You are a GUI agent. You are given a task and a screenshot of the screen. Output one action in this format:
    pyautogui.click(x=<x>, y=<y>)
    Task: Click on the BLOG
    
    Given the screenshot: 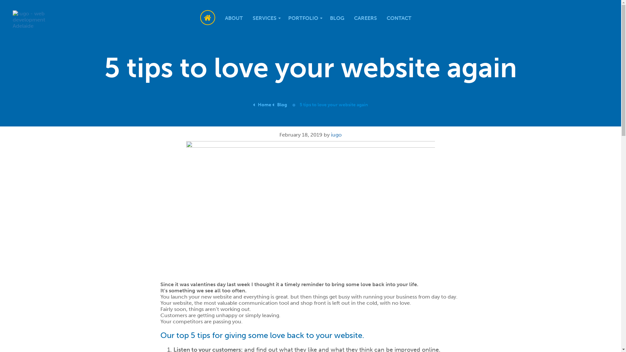 What is the action you would take?
    pyautogui.click(x=337, y=18)
    